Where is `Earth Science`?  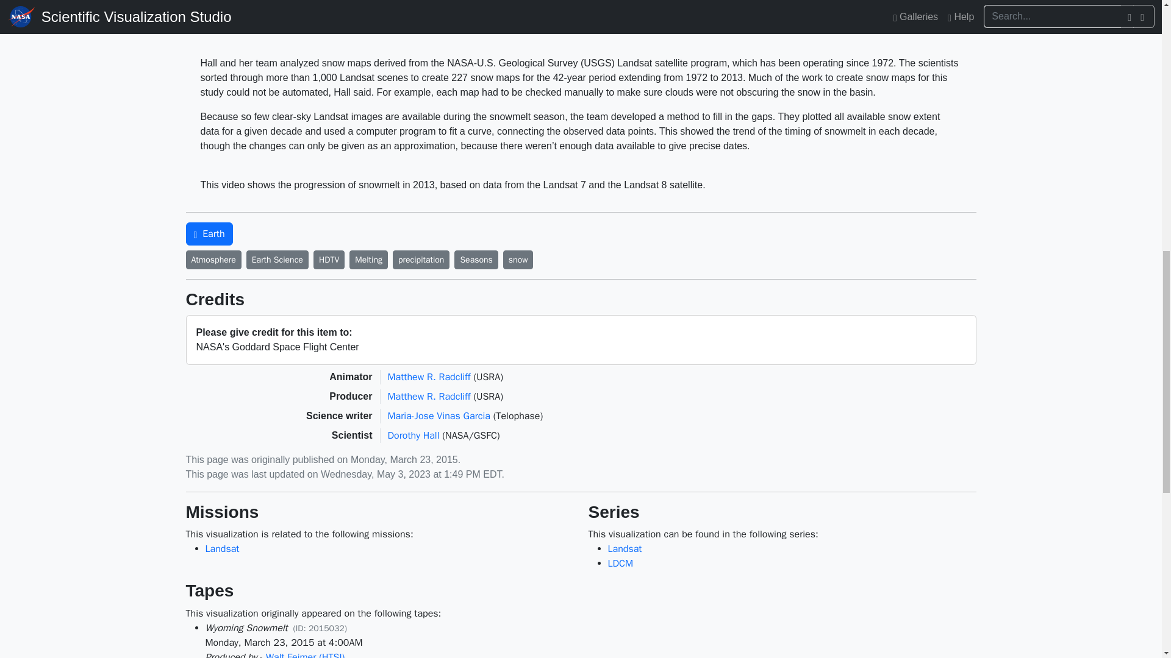 Earth Science is located at coordinates (277, 260).